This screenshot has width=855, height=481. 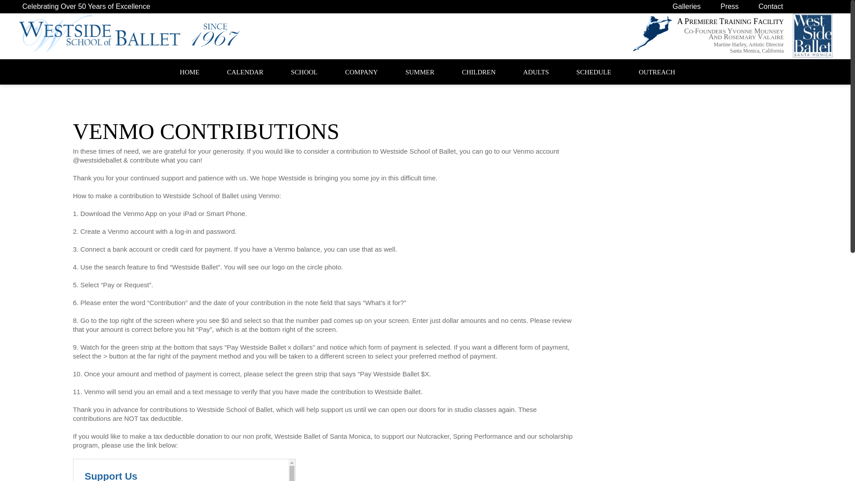 I want to click on HOME, so click(x=189, y=72).